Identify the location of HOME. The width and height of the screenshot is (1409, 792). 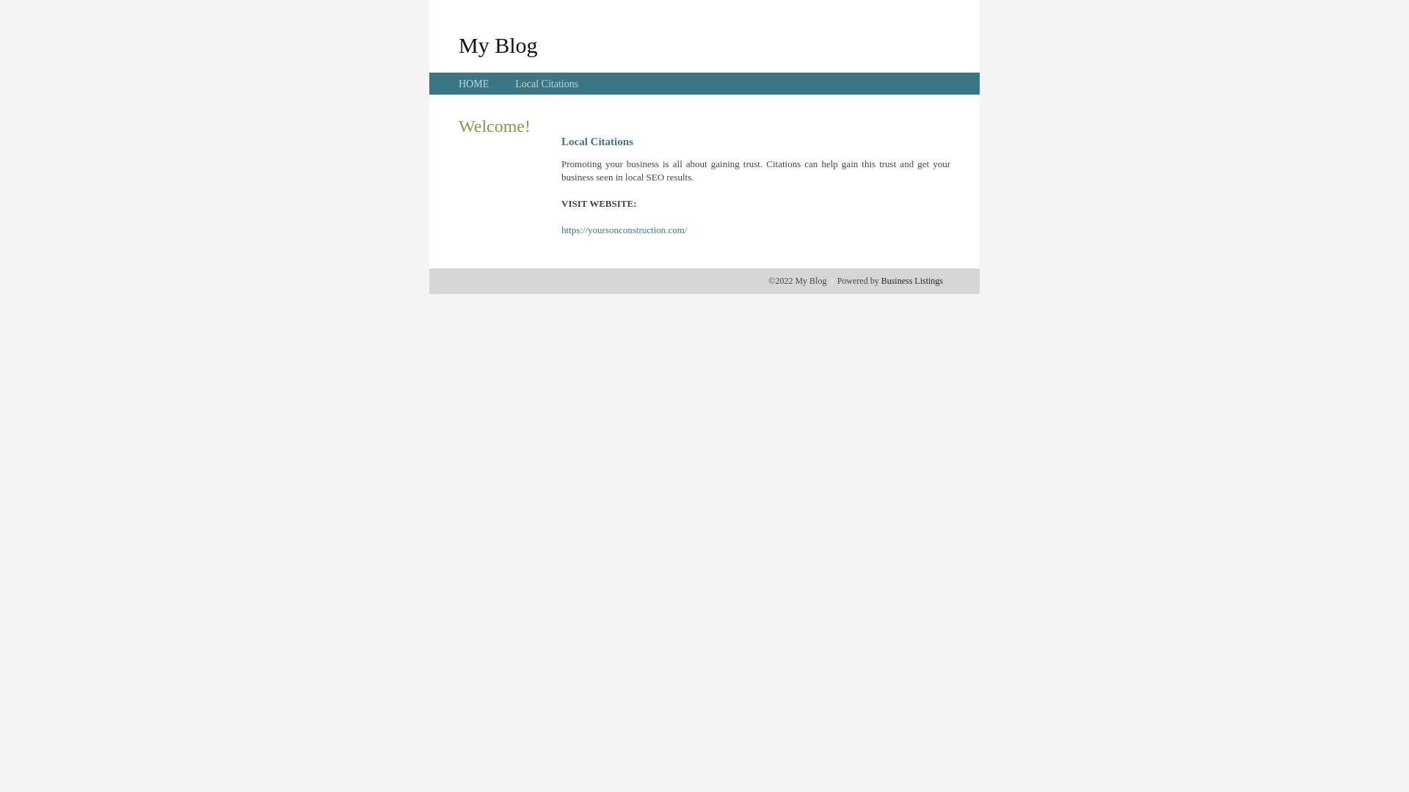
(474, 84).